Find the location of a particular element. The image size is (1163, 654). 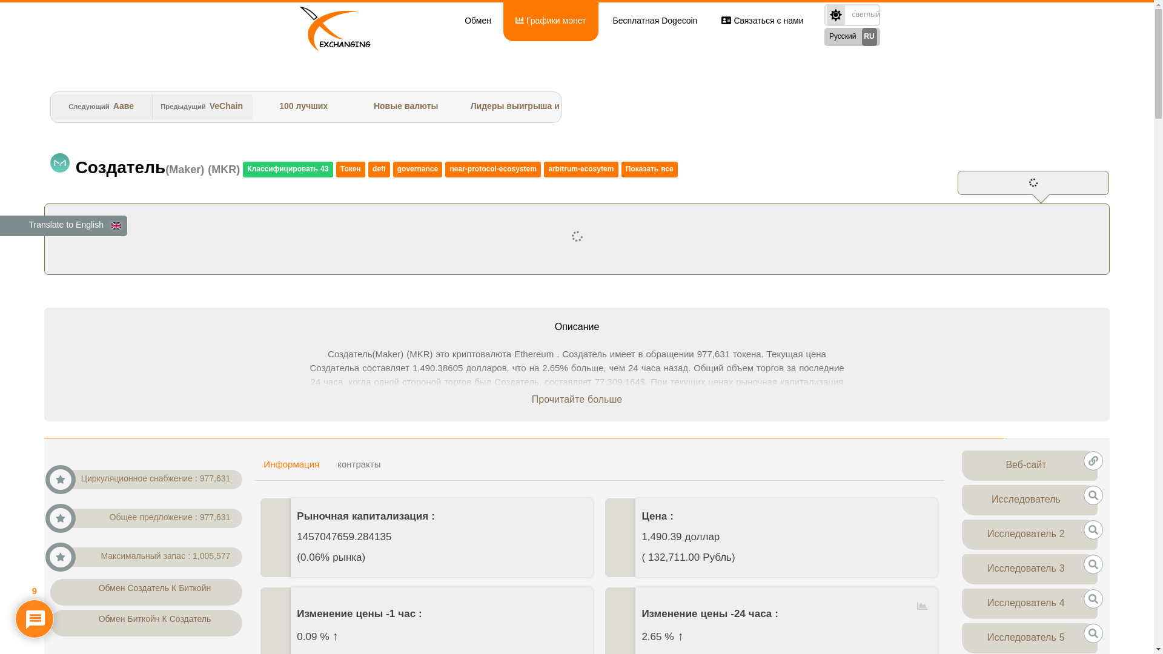

Translate to English is located at coordinates (64, 226).